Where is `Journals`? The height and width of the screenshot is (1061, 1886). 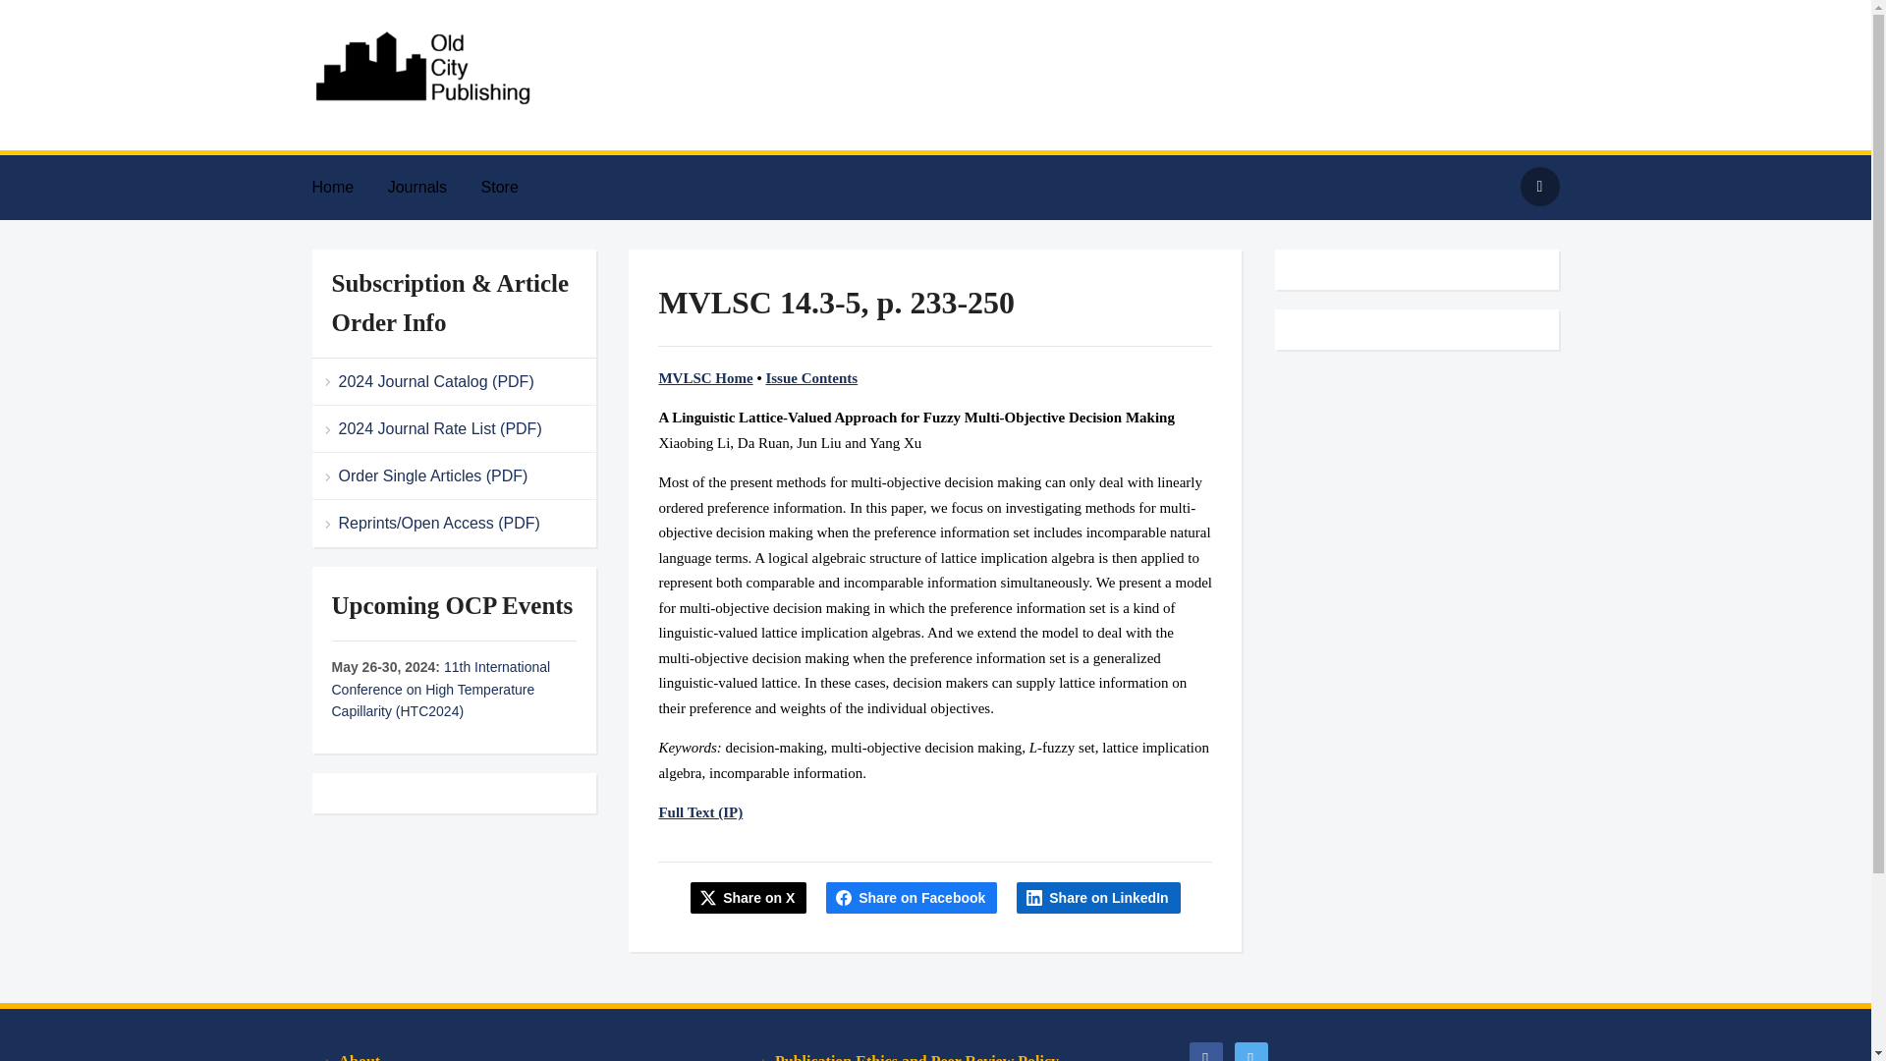 Journals is located at coordinates (432, 187).